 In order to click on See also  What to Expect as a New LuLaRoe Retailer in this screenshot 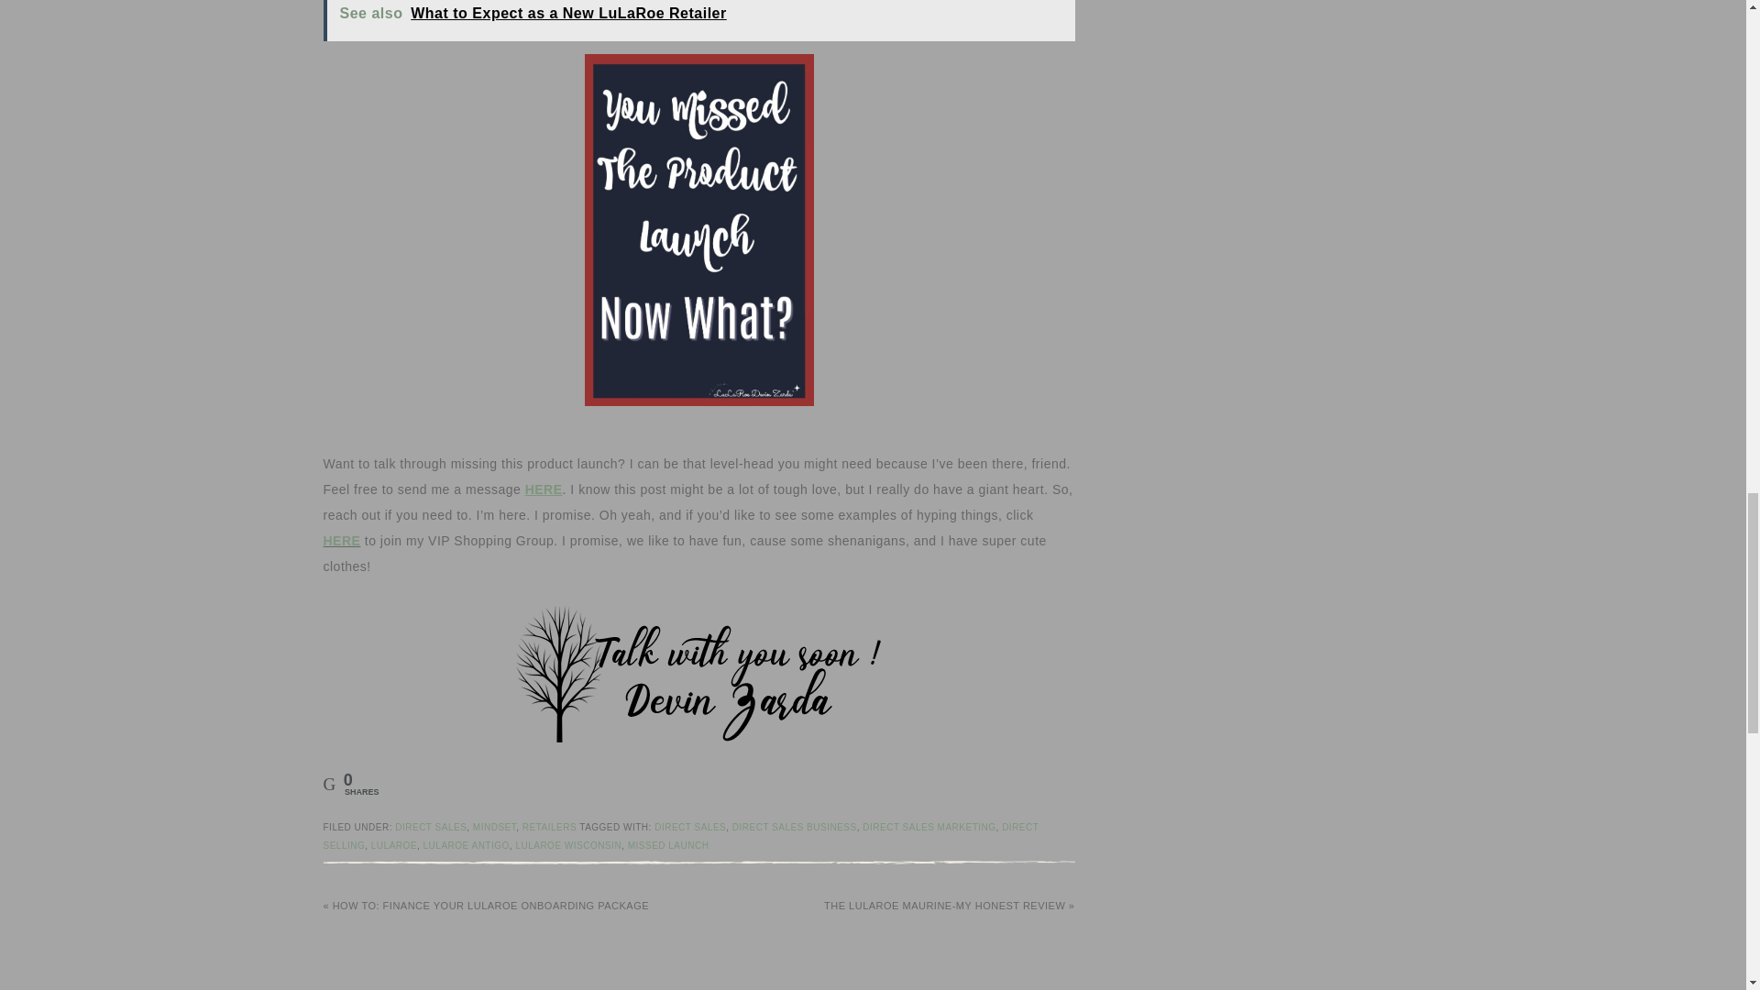, I will do `click(698, 20)`.